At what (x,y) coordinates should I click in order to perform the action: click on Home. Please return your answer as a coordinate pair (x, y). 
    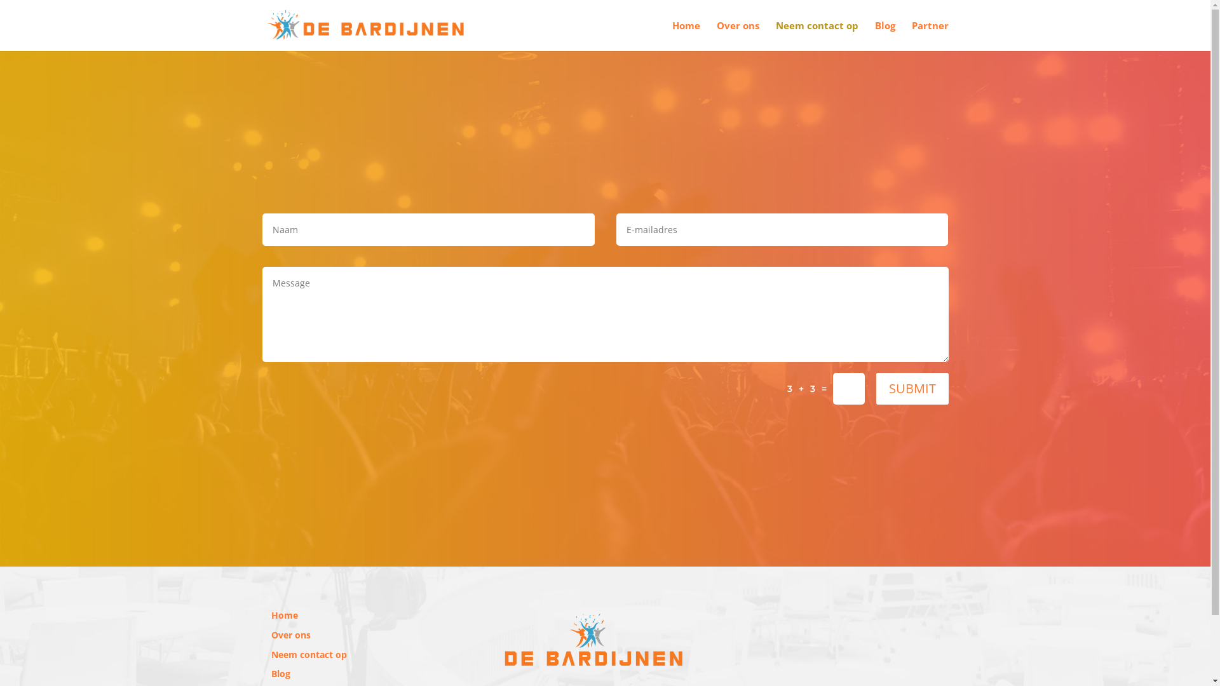
    Looking at the image, I should click on (686, 36).